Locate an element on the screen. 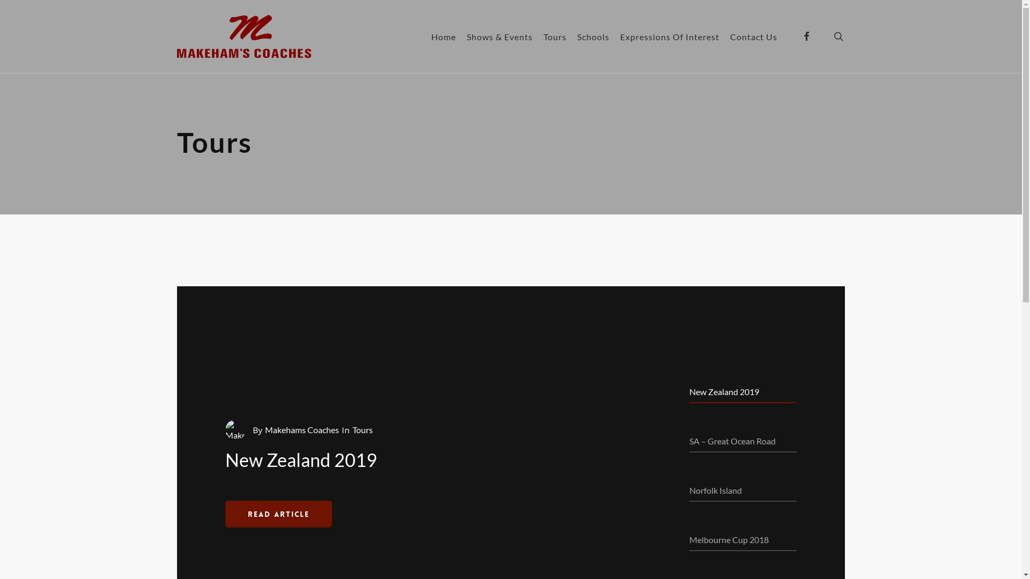 The image size is (1030, 579). Shows & Events is located at coordinates (500, 36).